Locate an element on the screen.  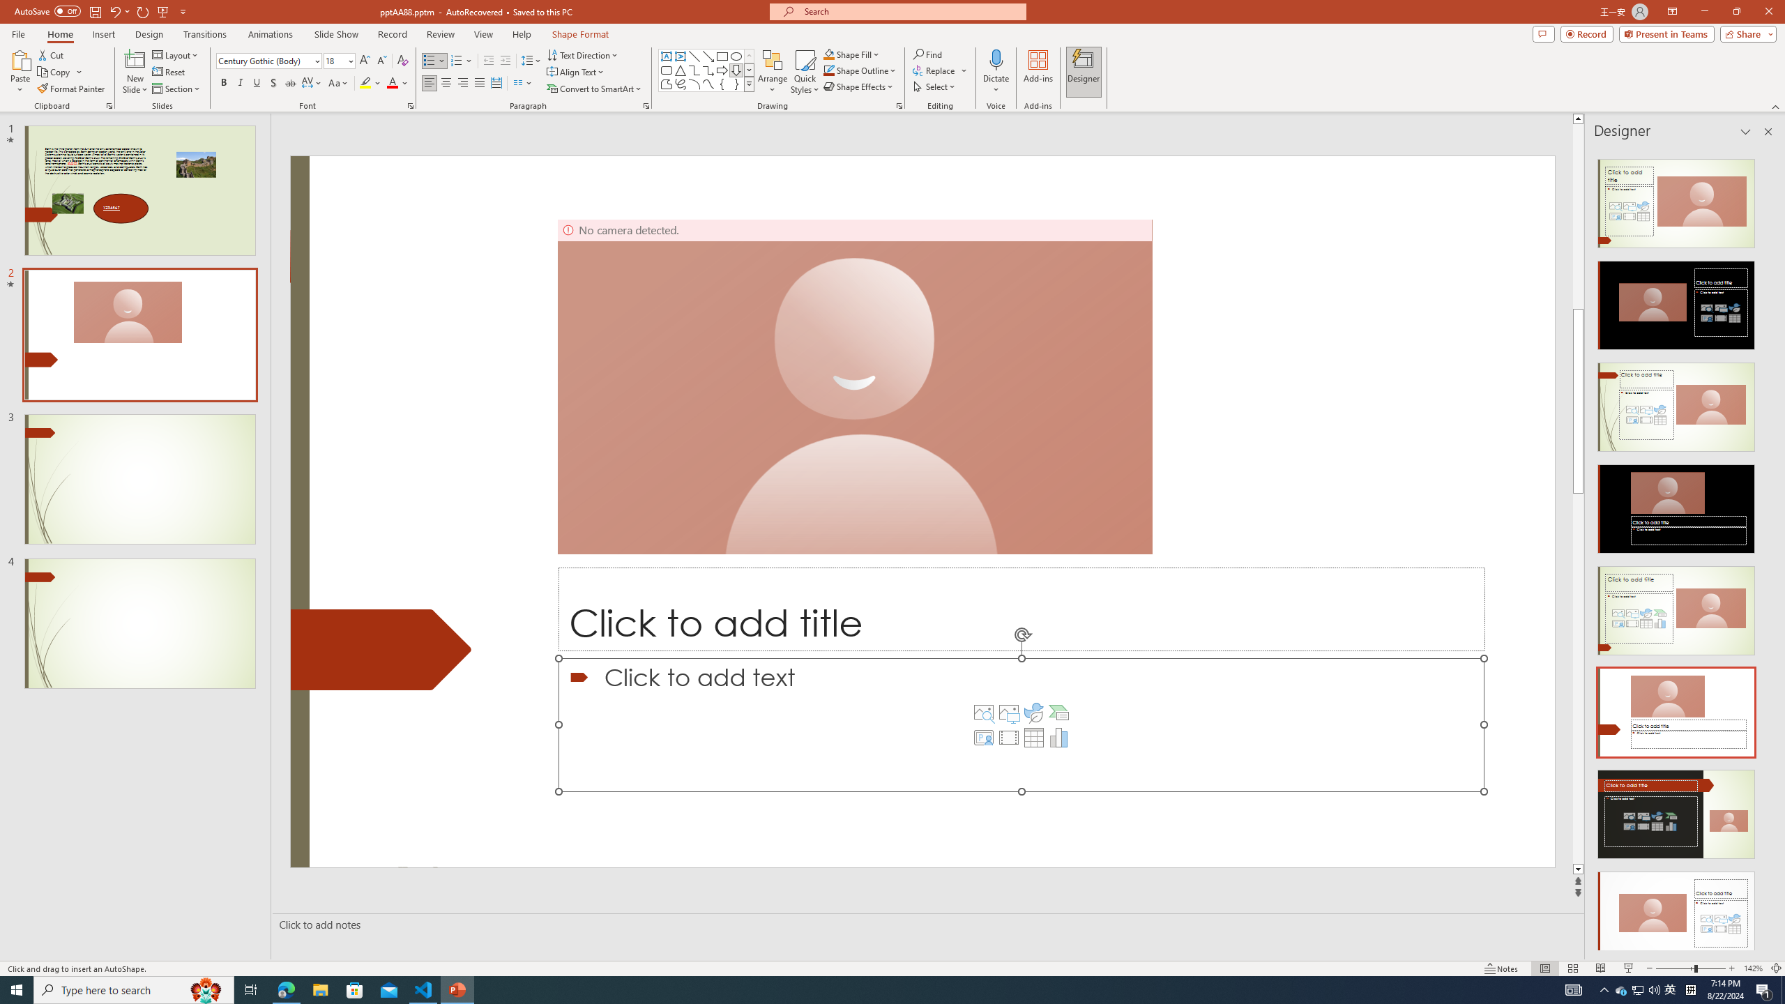
Slide Show is located at coordinates (1629, 968).